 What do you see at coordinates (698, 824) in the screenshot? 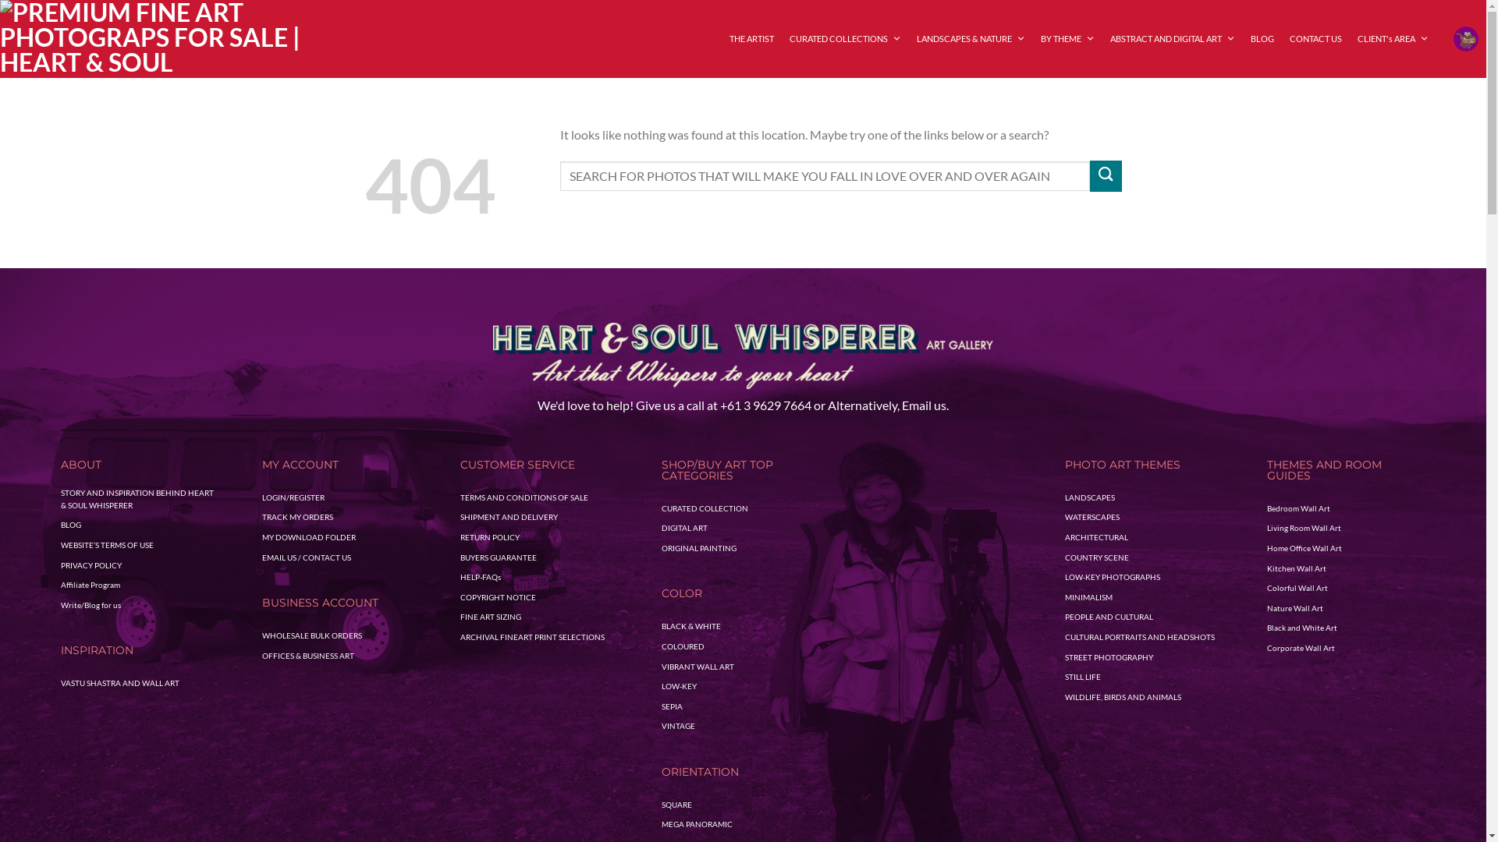
I see `MEGA PANORAMIC` at bounding box center [698, 824].